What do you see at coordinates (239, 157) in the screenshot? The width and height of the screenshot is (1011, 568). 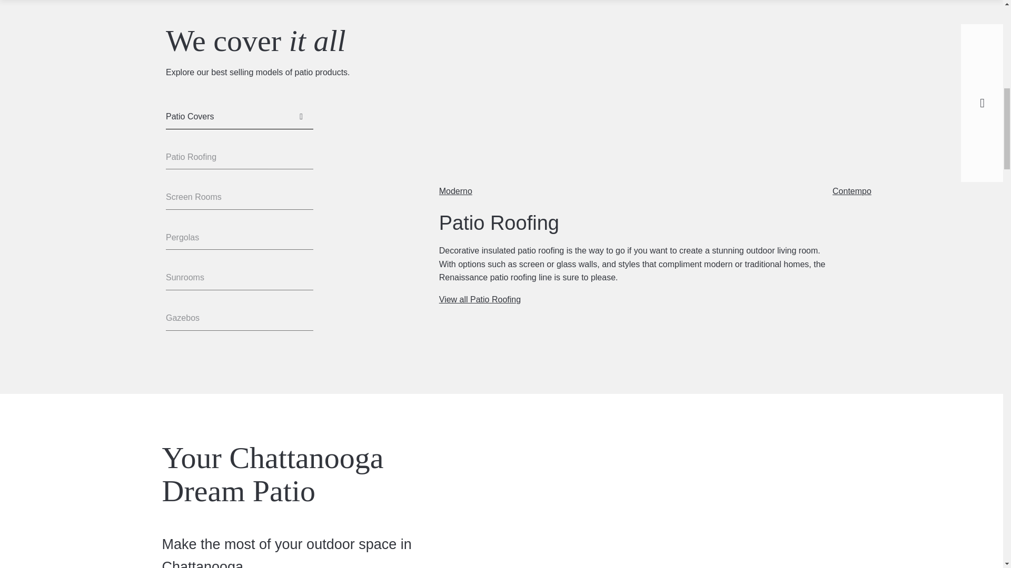 I see `Patio Roofing` at bounding box center [239, 157].